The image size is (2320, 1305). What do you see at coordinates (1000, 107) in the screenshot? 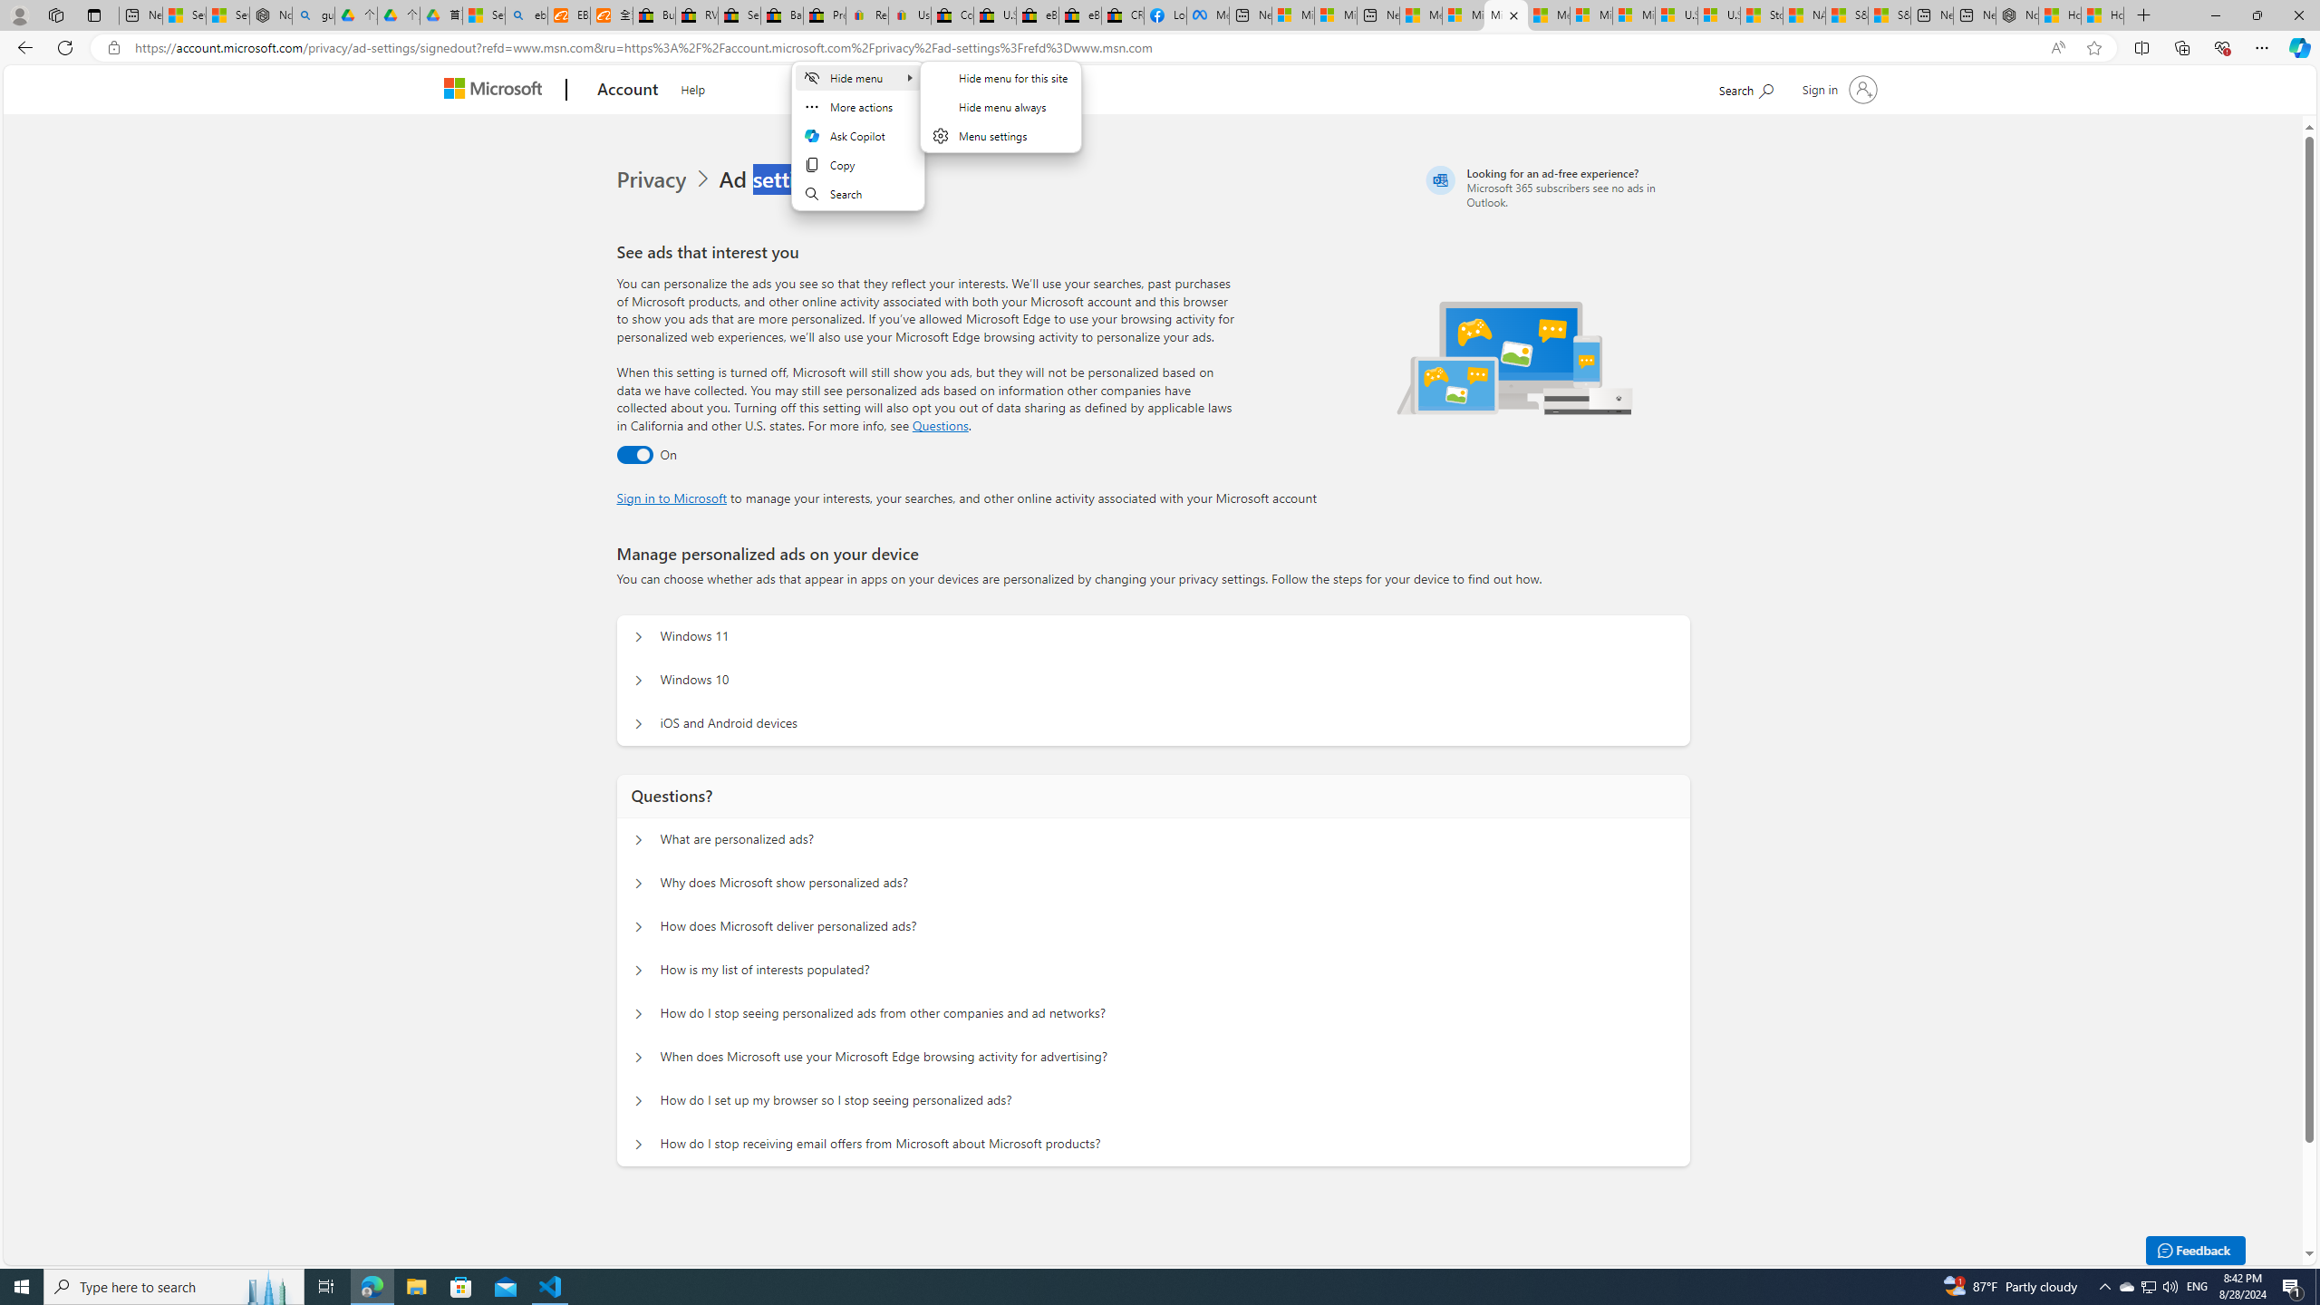
I see `Hide menu` at bounding box center [1000, 107].